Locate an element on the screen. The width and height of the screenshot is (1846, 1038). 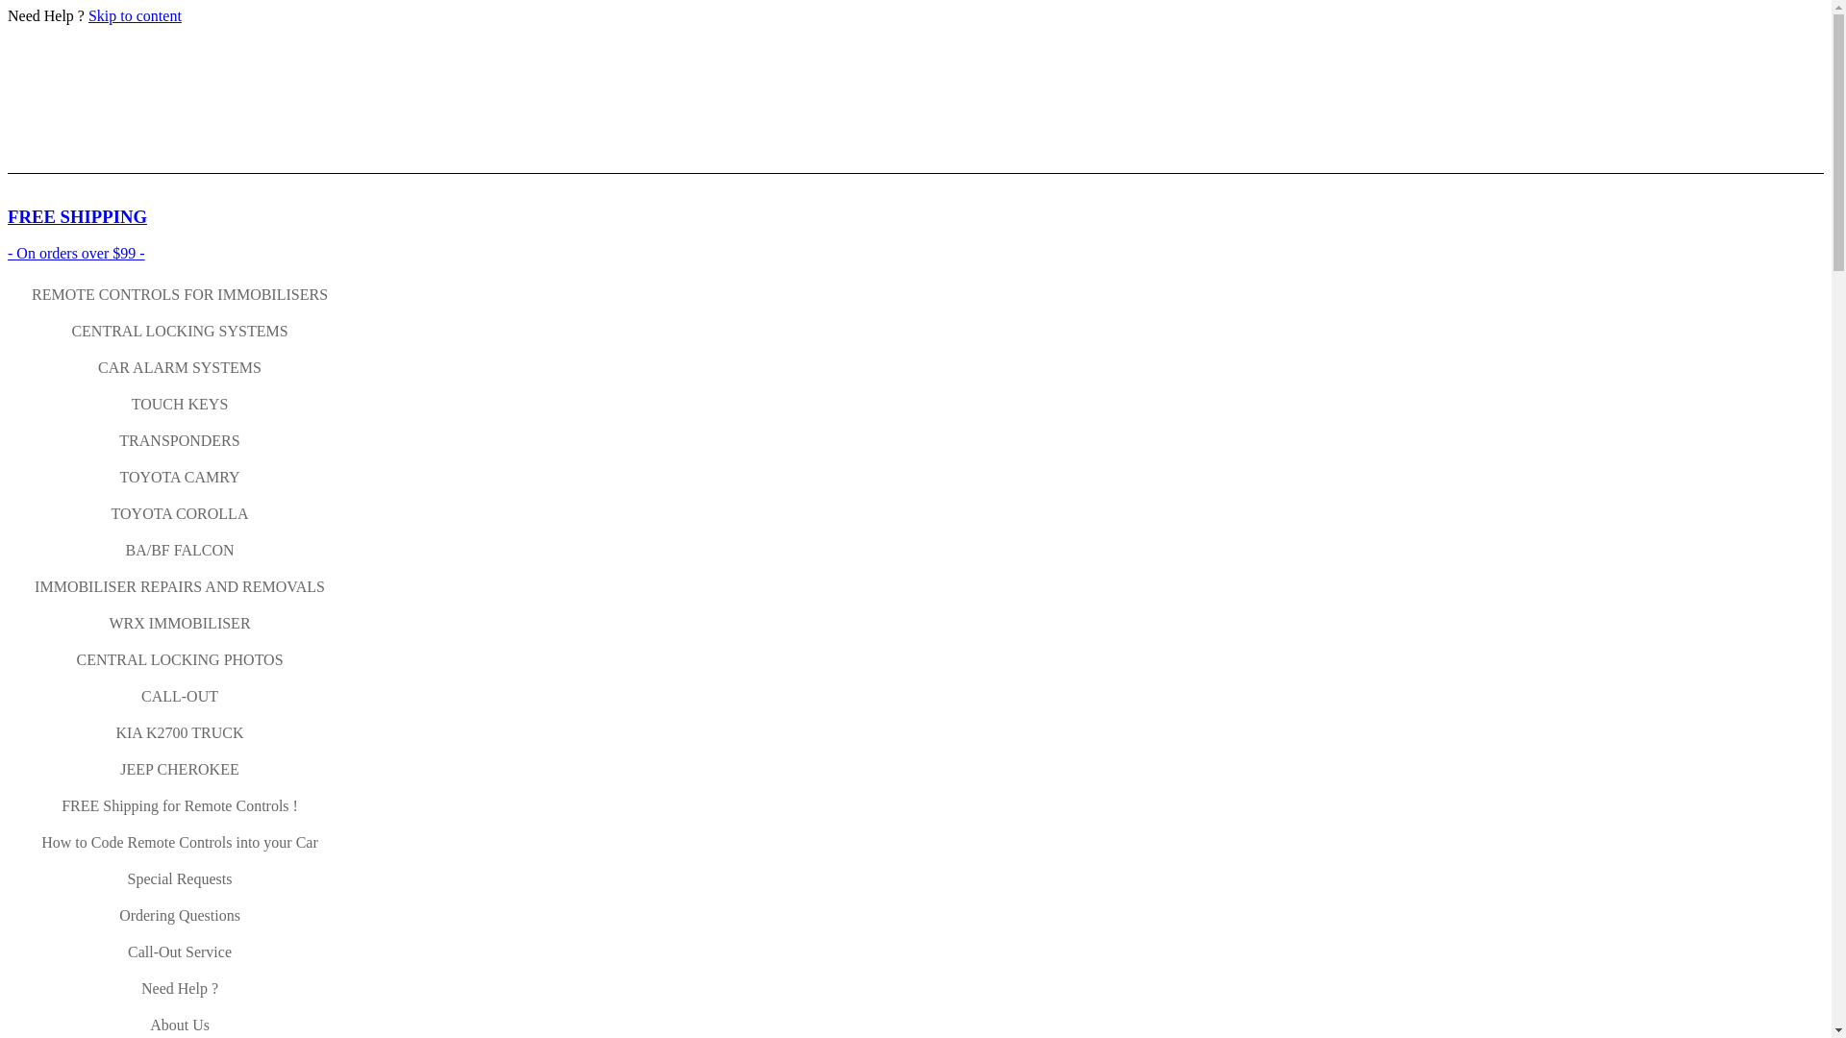
FREE Shipping for Remote Controls ! is located at coordinates (180, 806).